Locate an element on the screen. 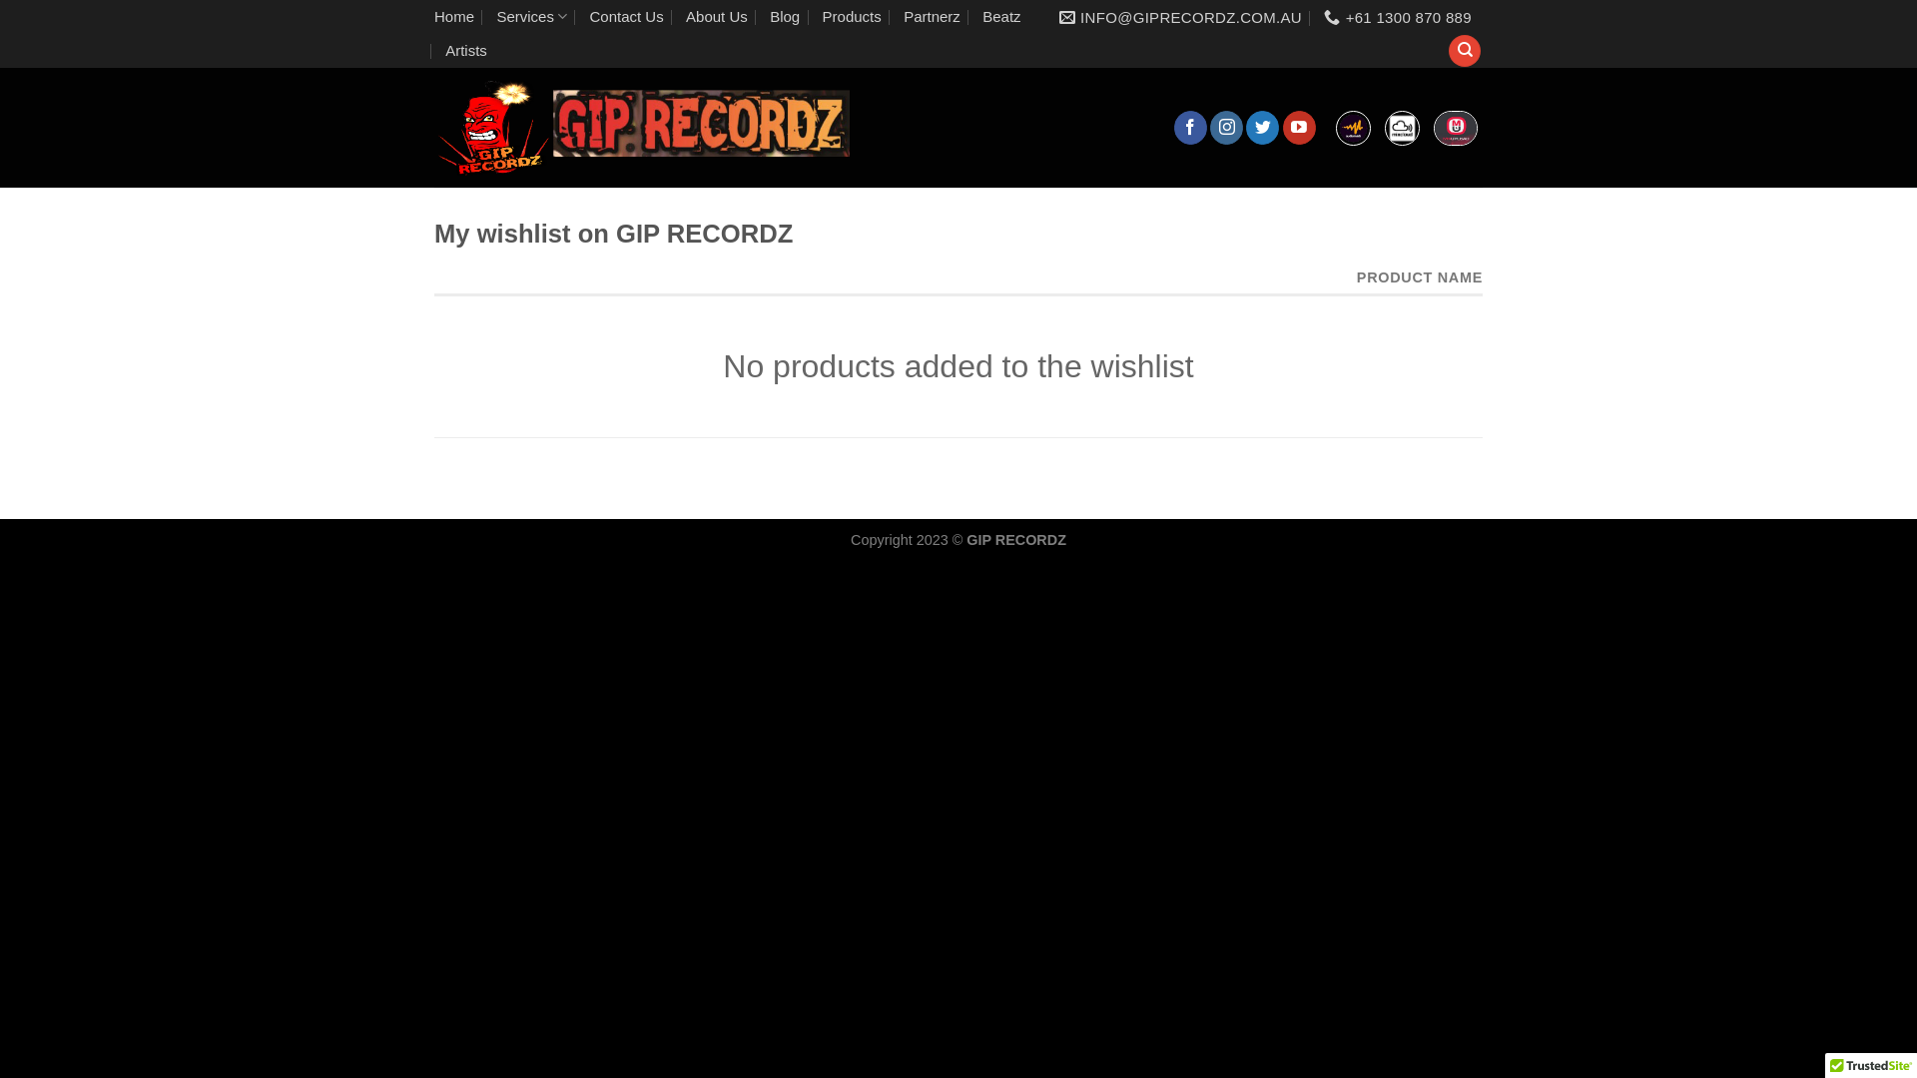 Image resolution: width=1917 pixels, height=1078 pixels. Contact Us is located at coordinates (626, 17).